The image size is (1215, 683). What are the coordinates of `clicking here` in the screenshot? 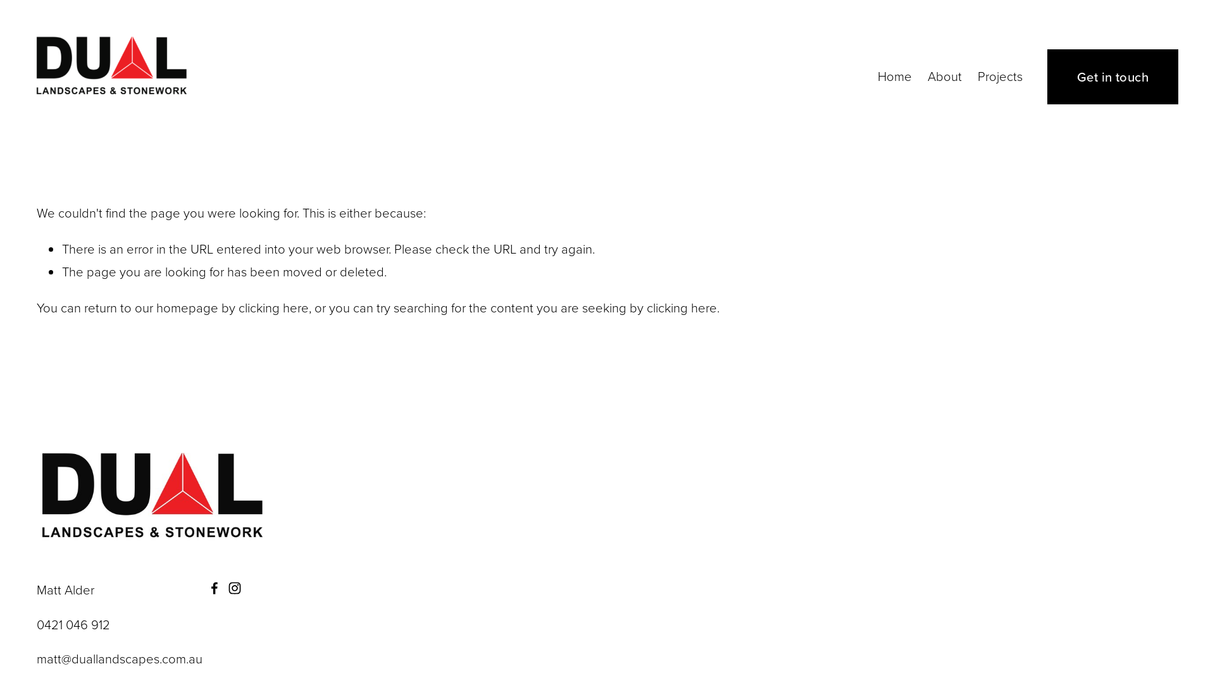 It's located at (682, 308).